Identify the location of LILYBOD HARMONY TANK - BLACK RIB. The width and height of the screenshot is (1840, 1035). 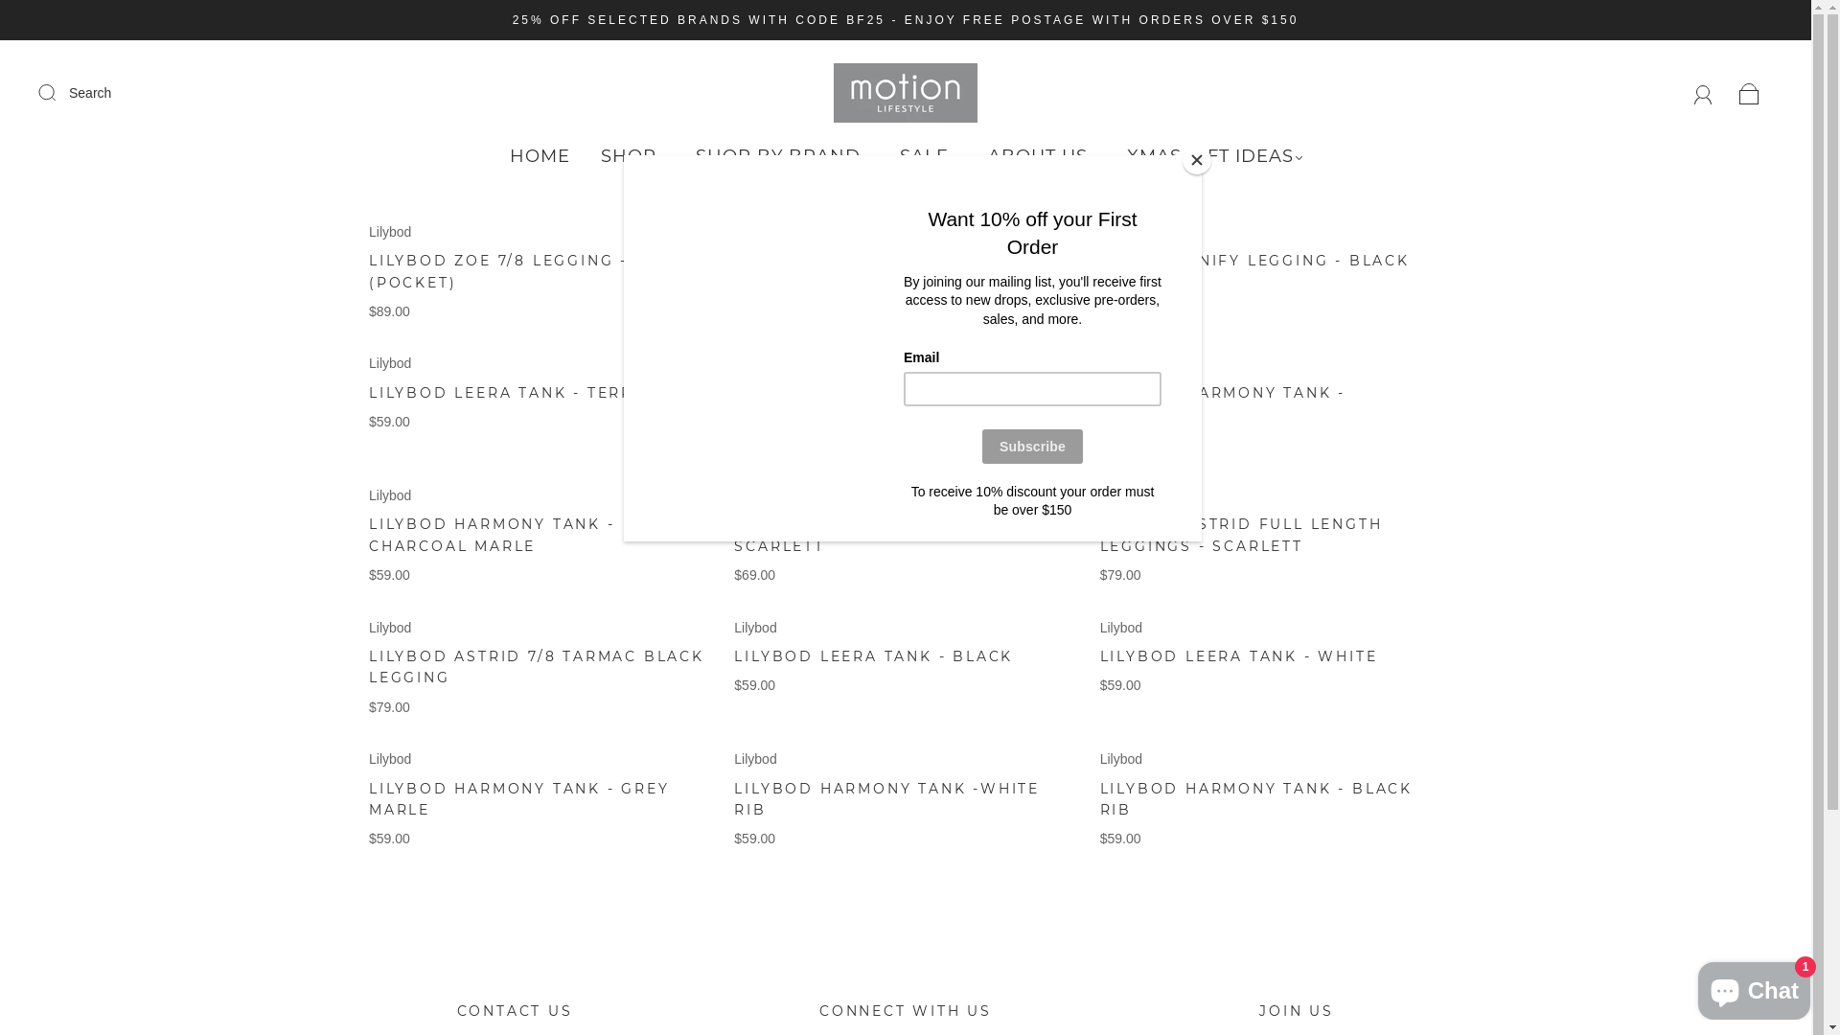
(1256, 799).